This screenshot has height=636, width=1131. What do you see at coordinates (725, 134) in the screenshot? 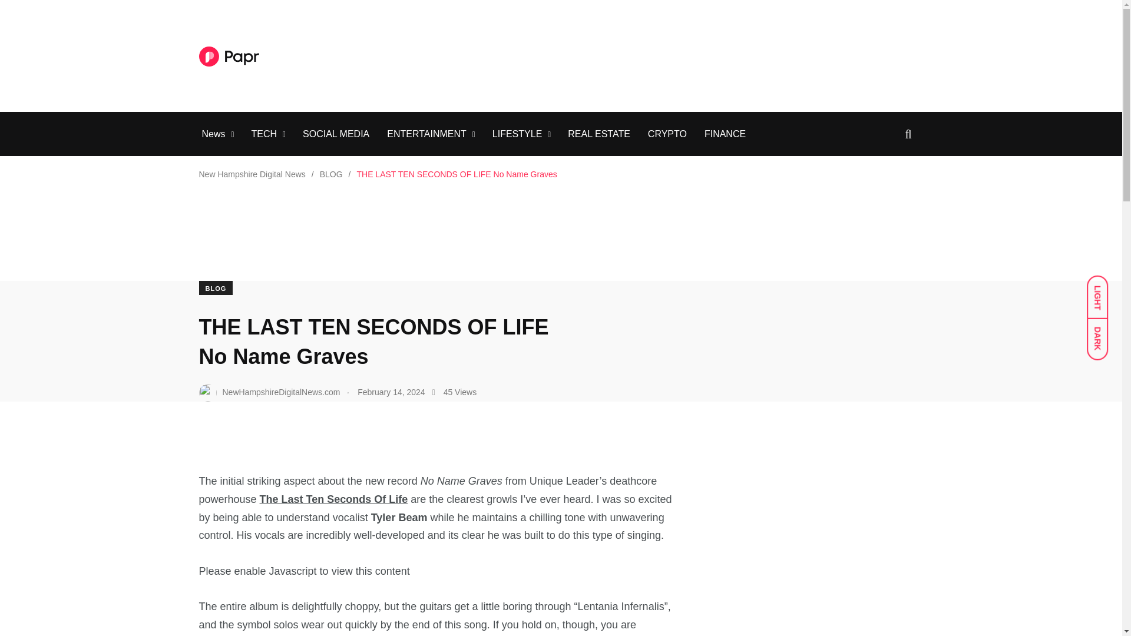
I see `FINANCE` at bounding box center [725, 134].